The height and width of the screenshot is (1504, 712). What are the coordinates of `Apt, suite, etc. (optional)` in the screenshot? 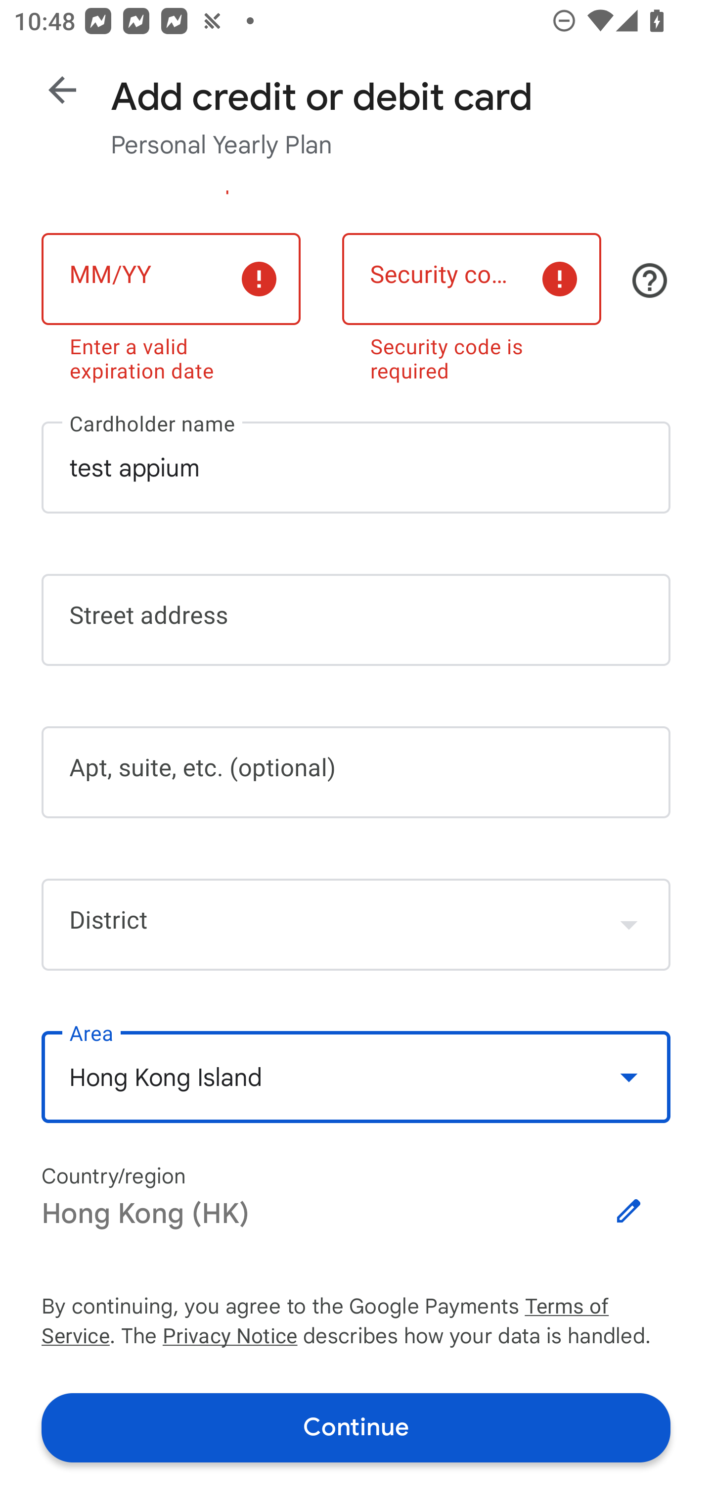 It's located at (356, 772).